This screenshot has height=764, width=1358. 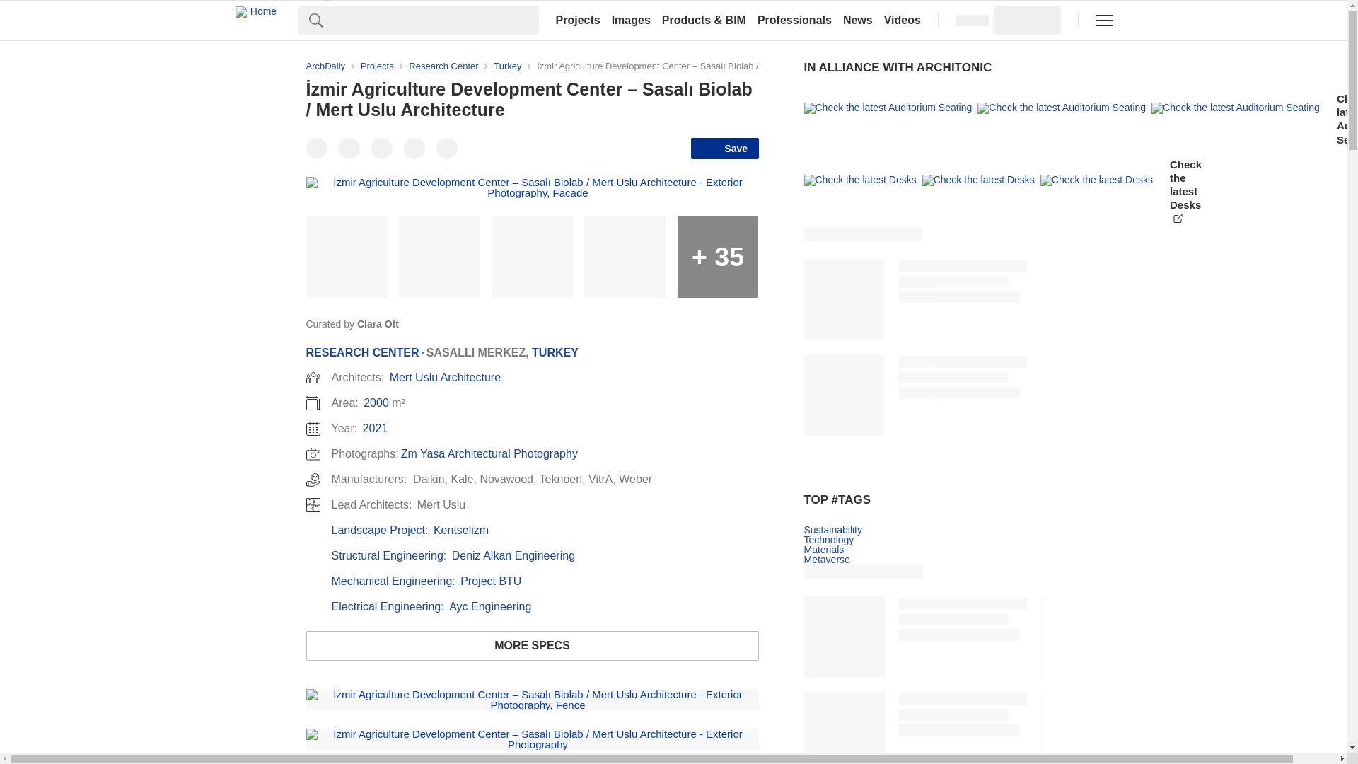 What do you see at coordinates (903, 20) in the screenshot?
I see `Videos` at bounding box center [903, 20].